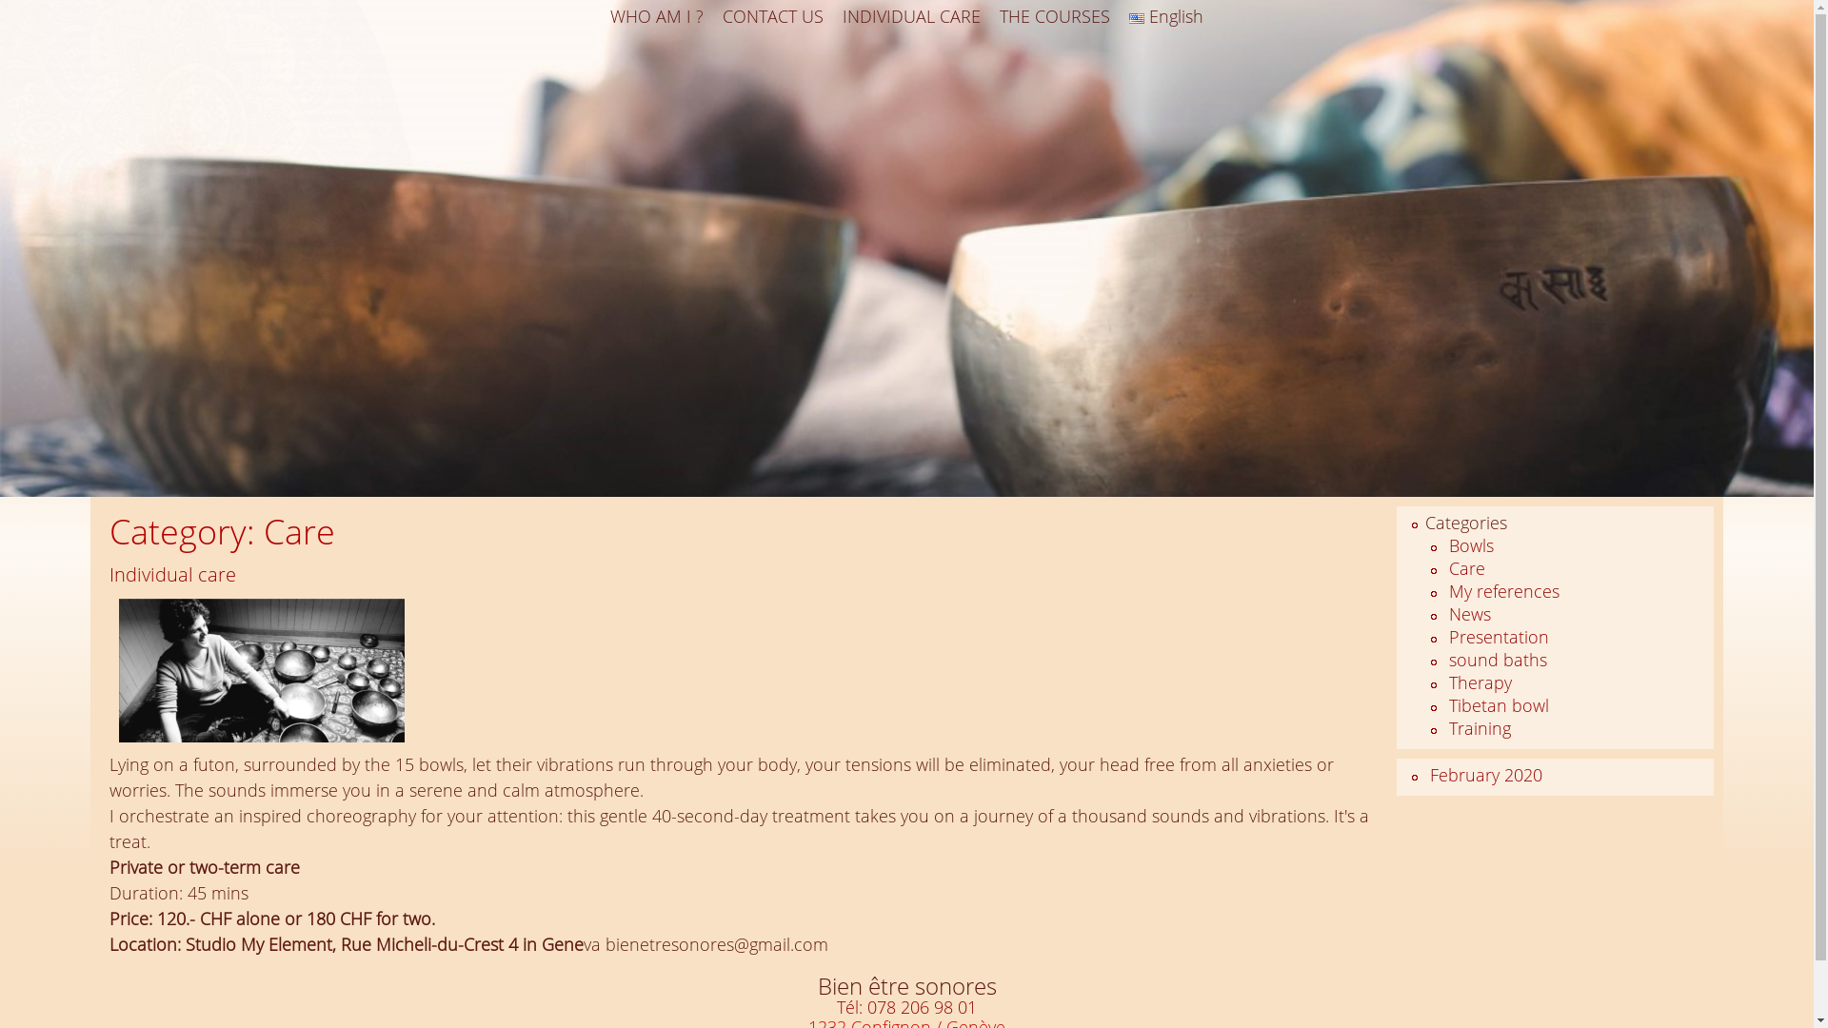 This screenshot has width=1828, height=1028. What do you see at coordinates (912, 17) in the screenshot?
I see `INDIVIDUAL CARE` at bounding box center [912, 17].